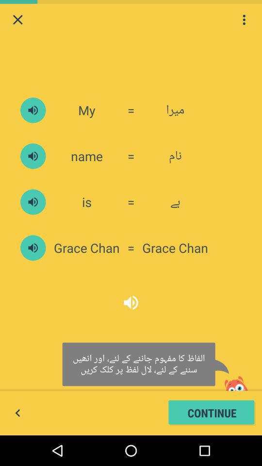  What do you see at coordinates (33, 156) in the screenshot?
I see `click on the volume icon which is left side to the text name` at bounding box center [33, 156].